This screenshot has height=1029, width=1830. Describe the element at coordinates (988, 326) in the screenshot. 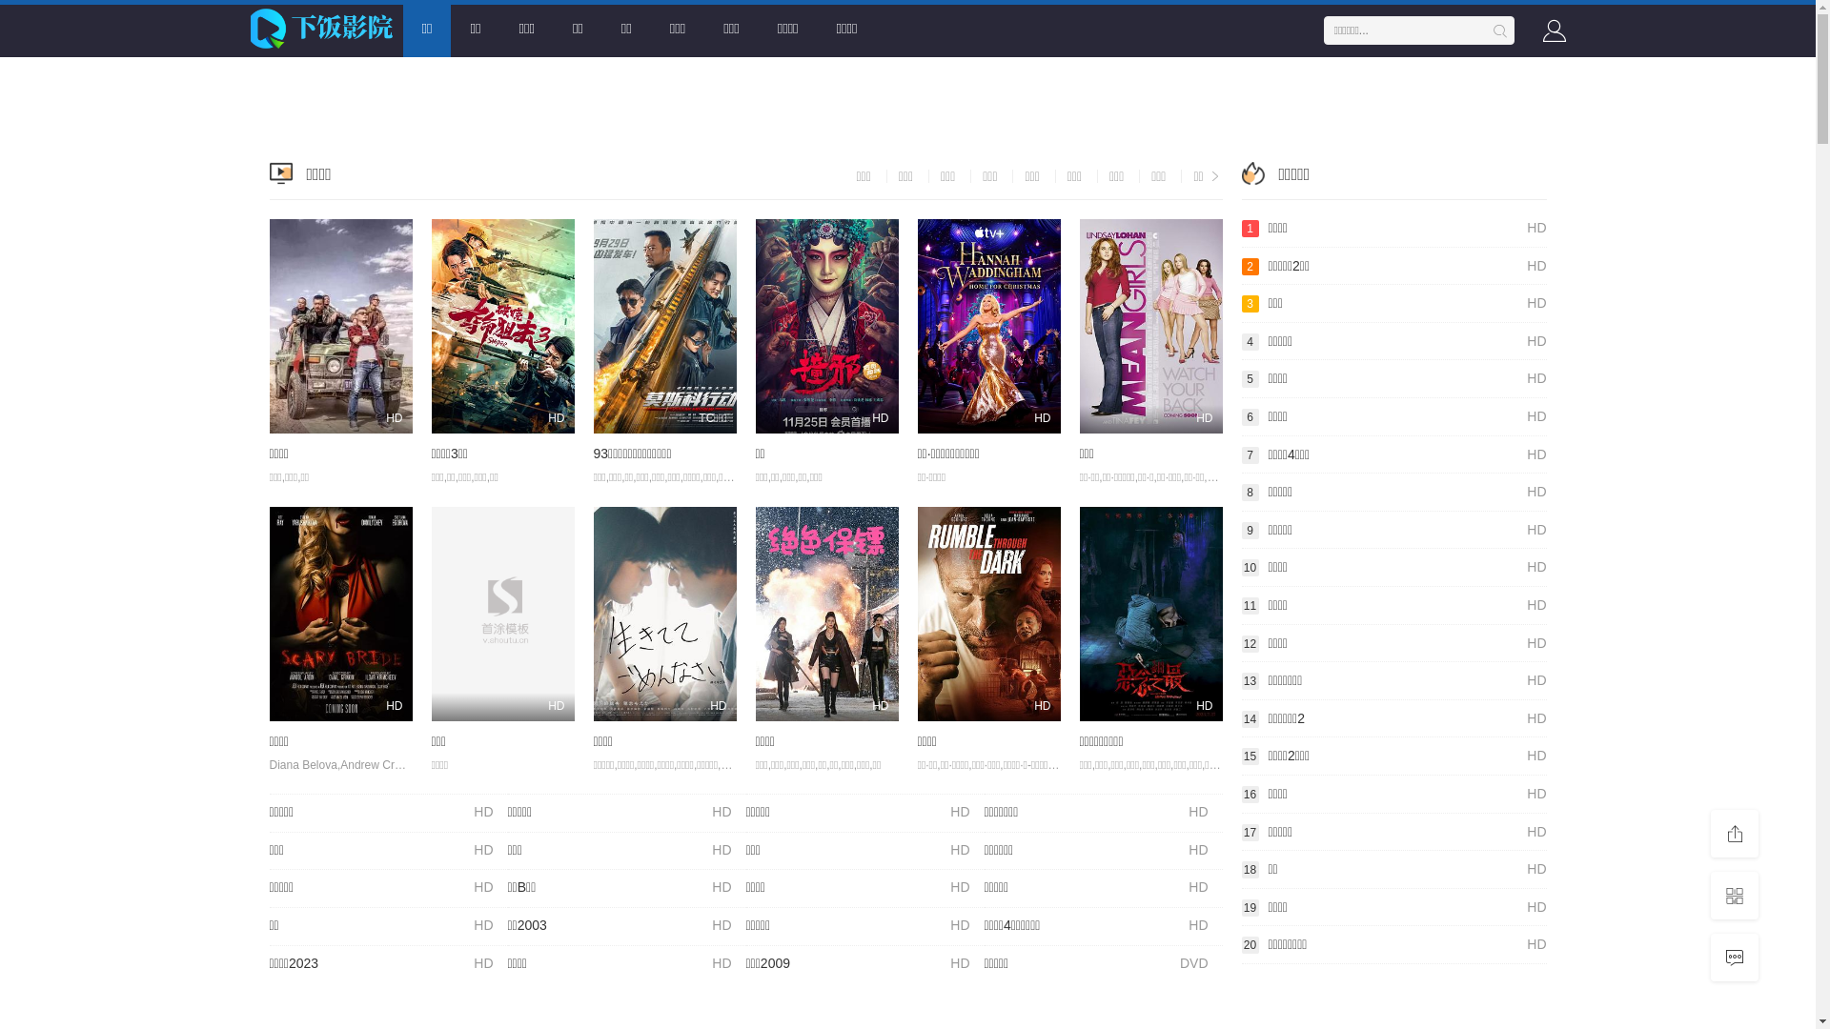

I see `HD` at that location.